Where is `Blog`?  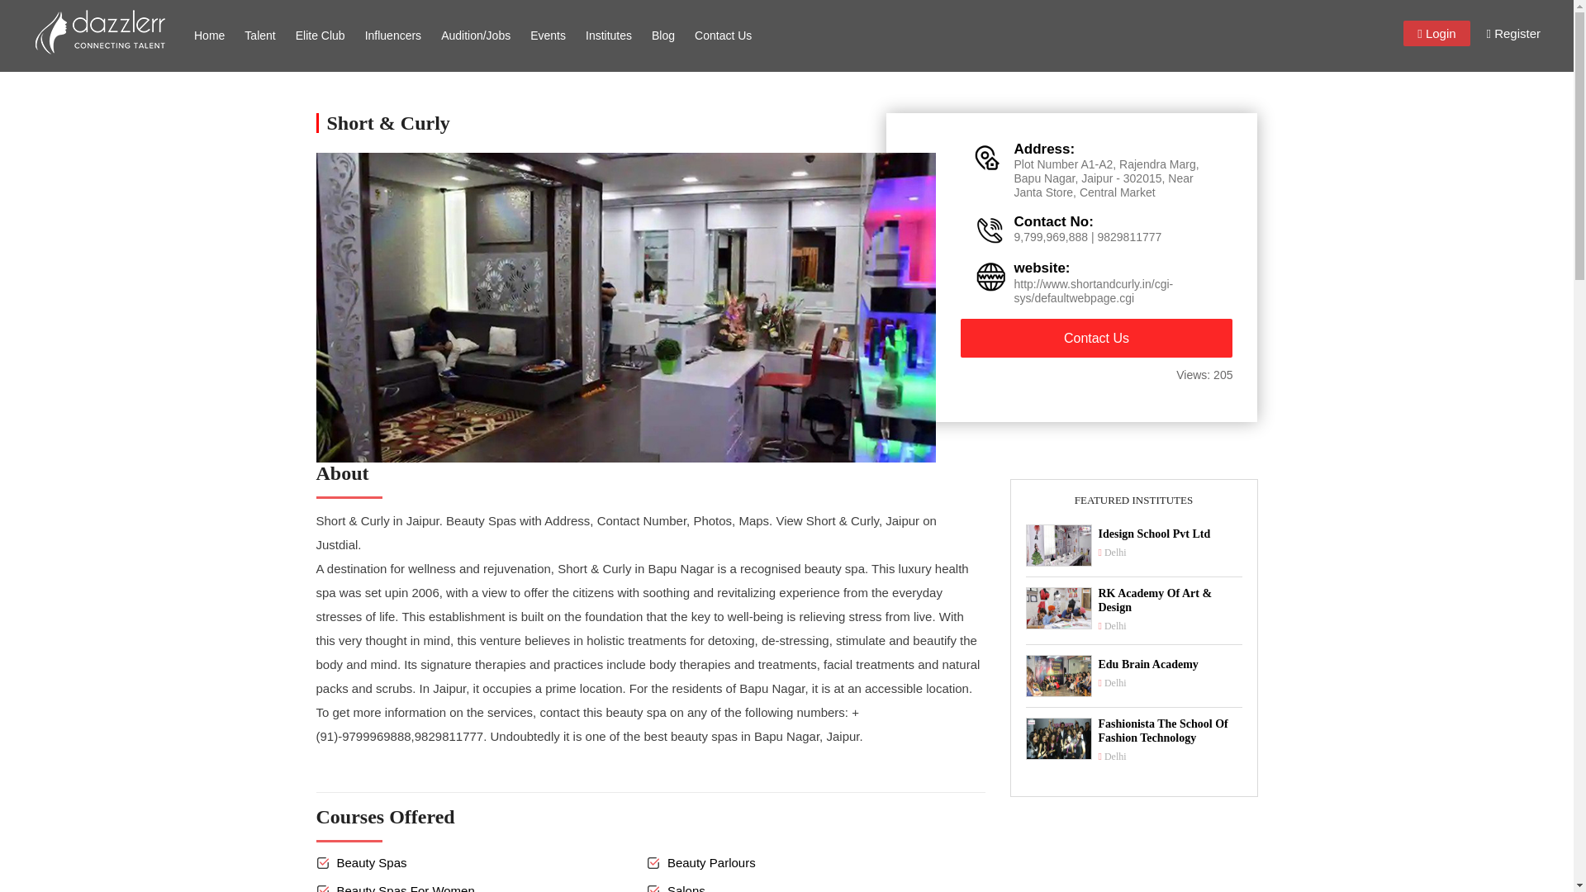
Blog is located at coordinates (663, 36).